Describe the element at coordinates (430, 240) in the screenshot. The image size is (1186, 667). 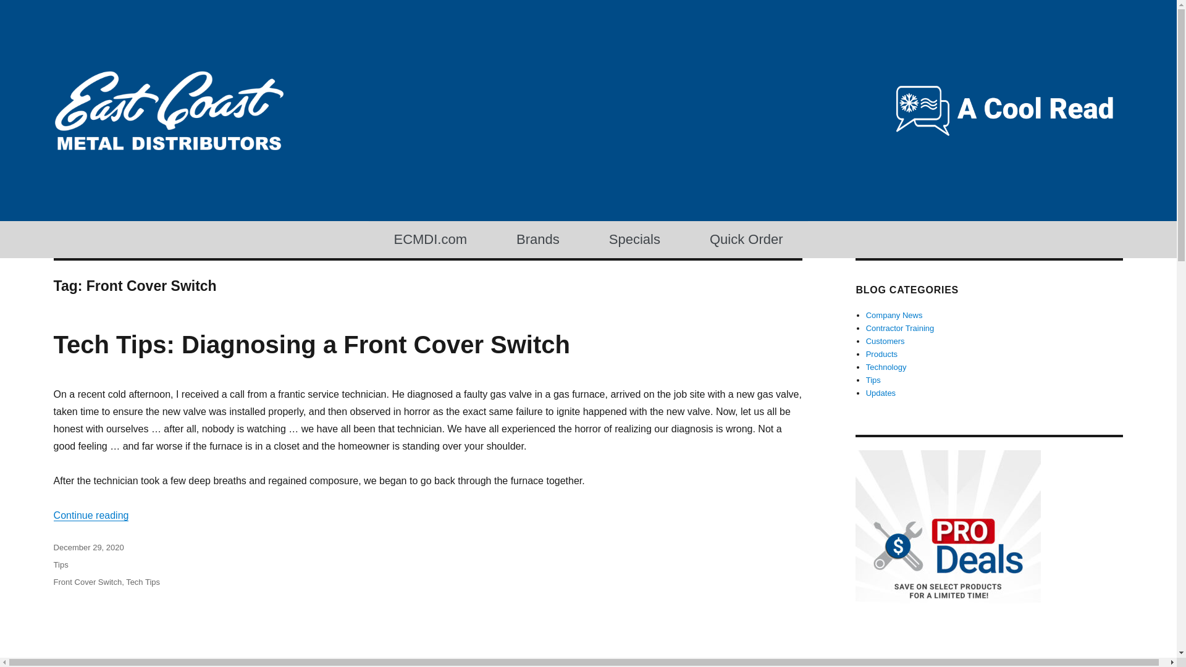
I see `ECMDI.com` at that location.